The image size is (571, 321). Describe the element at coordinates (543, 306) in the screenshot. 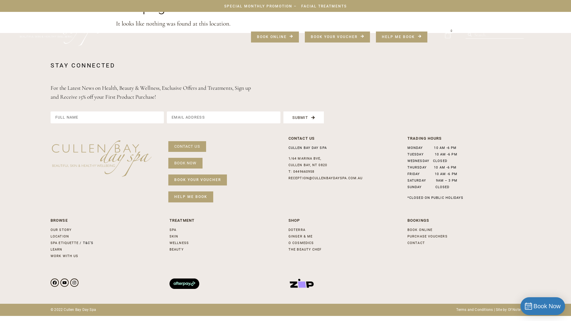

I see `Book Now` at that location.